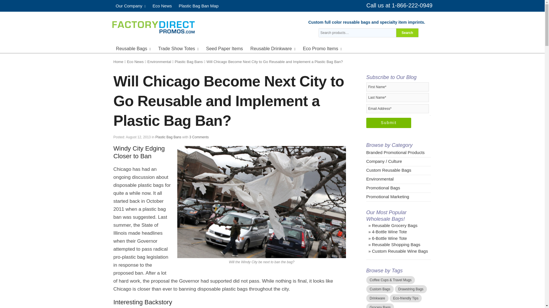 The image size is (549, 308). Describe the element at coordinates (198, 6) in the screenshot. I see `Plastic Bag Ban Map` at that location.